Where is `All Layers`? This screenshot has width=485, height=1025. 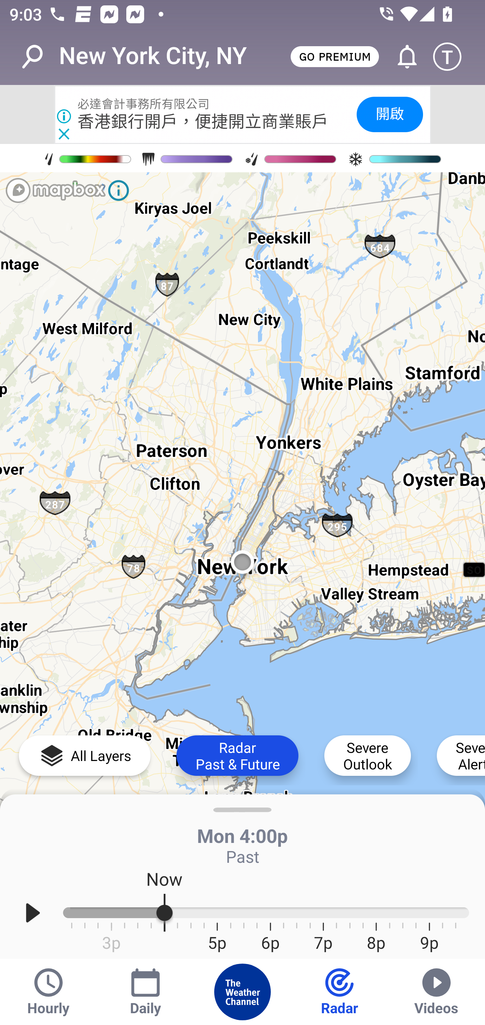
All Layers is located at coordinates (85, 755).